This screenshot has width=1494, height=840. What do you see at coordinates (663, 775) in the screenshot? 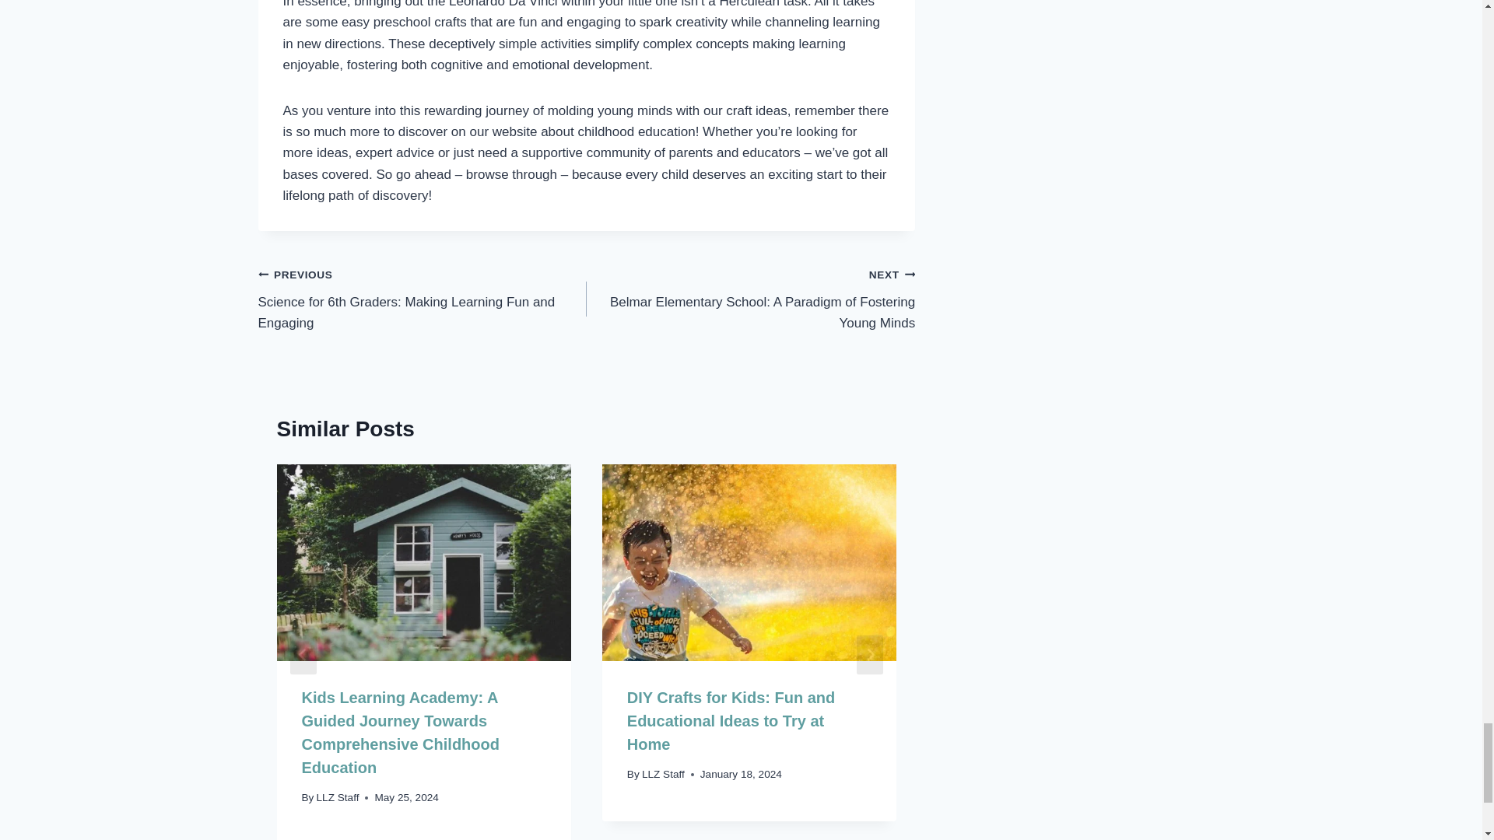
I see `LLZ Staff` at bounding box center [663, 775].